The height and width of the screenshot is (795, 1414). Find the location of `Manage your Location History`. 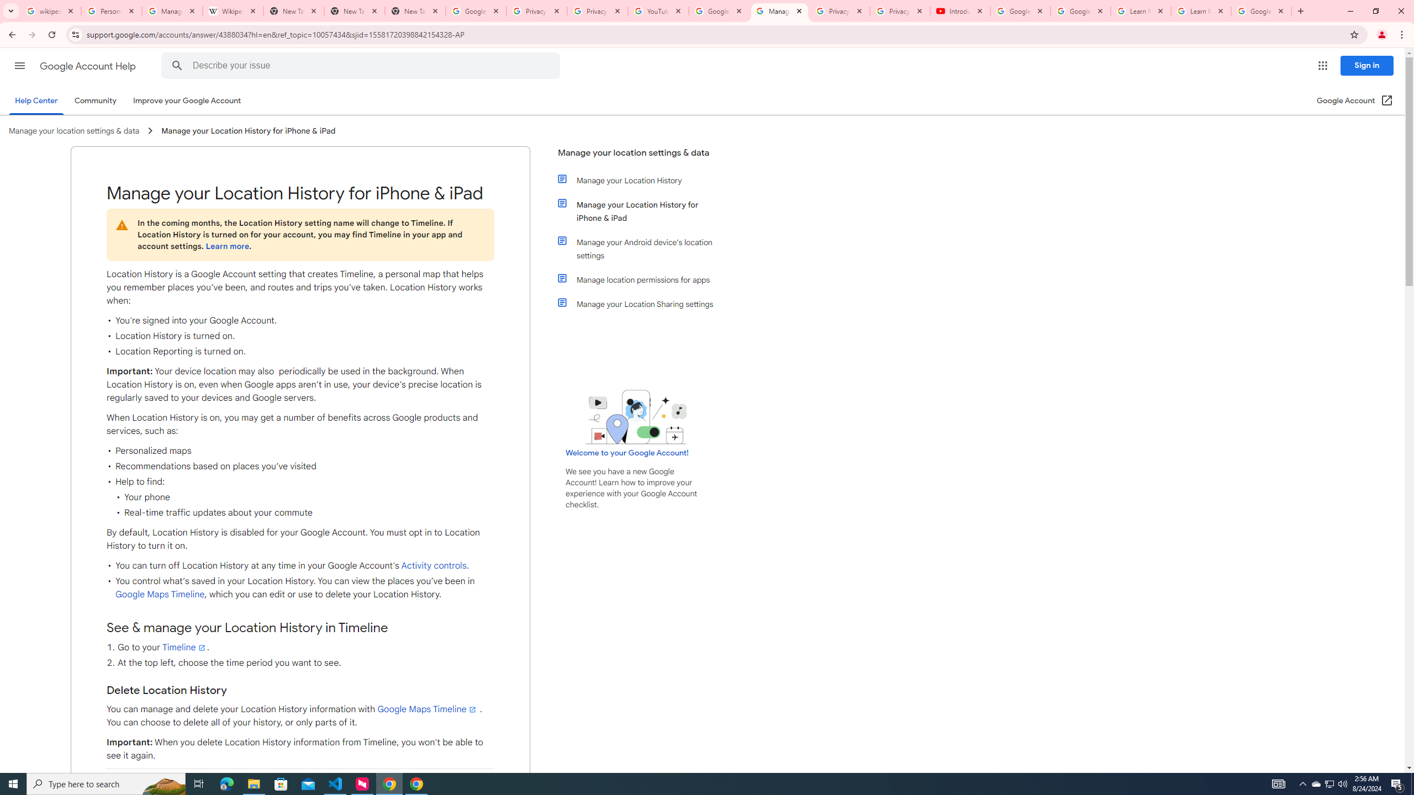

Manage your Location History is located at coordinates (642, 180).